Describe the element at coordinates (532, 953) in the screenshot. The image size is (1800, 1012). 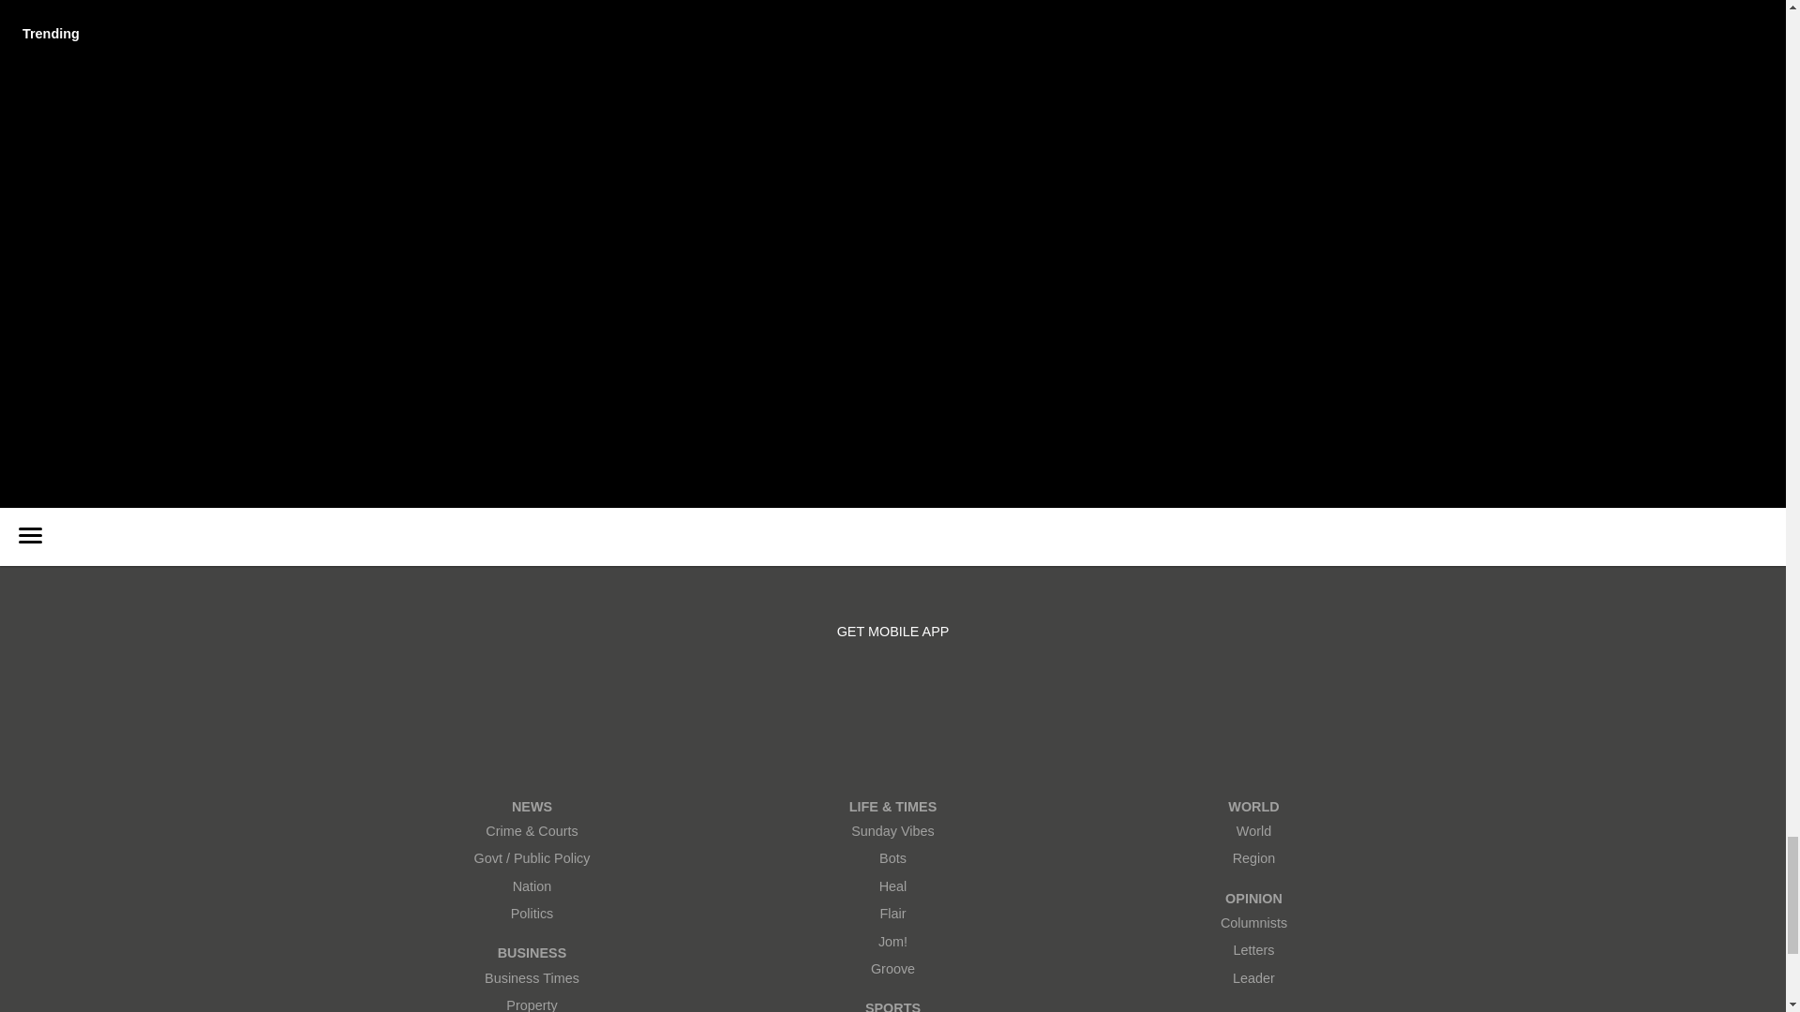
I see `BUSINESS` at that location.